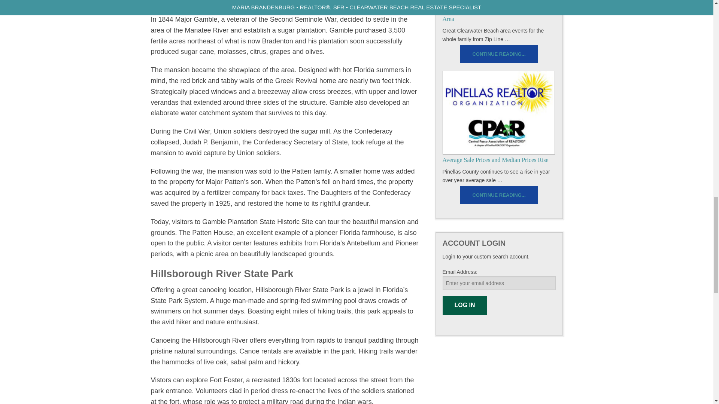 The height and width of the screenshot is (404, 719). Describe the element at coordinates (465, 305) in the screenshot. I see `Log In` at that location.